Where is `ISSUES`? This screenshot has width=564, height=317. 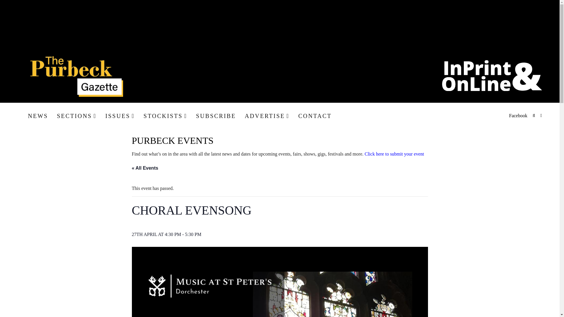 ISSUES is located at coordinates (120, 116).